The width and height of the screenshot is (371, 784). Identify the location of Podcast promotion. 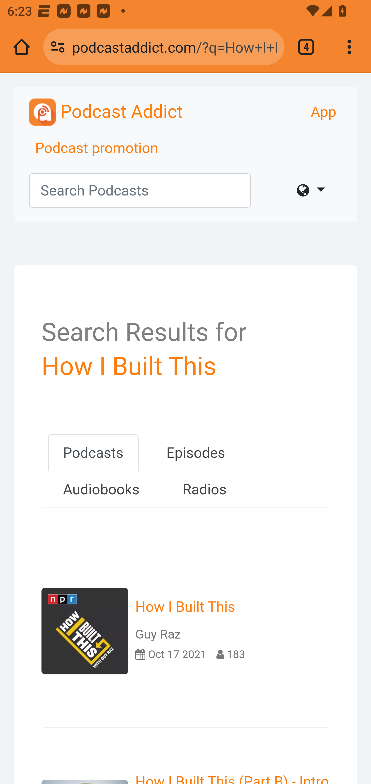
(97, 149).